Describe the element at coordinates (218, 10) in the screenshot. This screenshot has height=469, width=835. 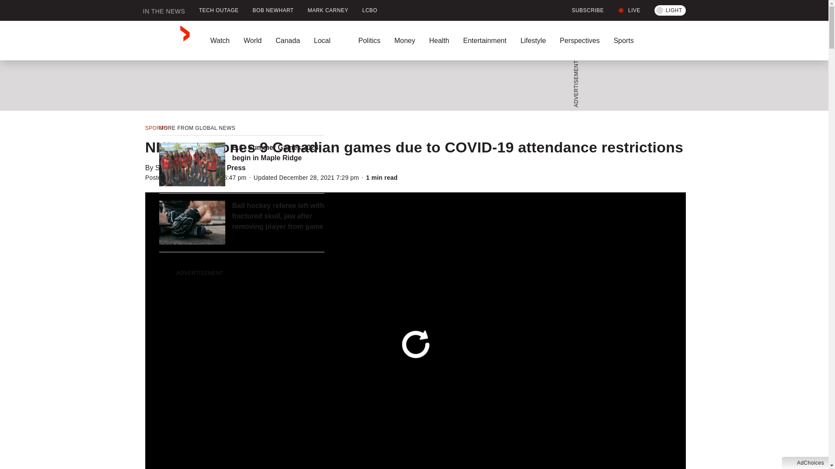
I see `TECH OUTAGE` at that location.